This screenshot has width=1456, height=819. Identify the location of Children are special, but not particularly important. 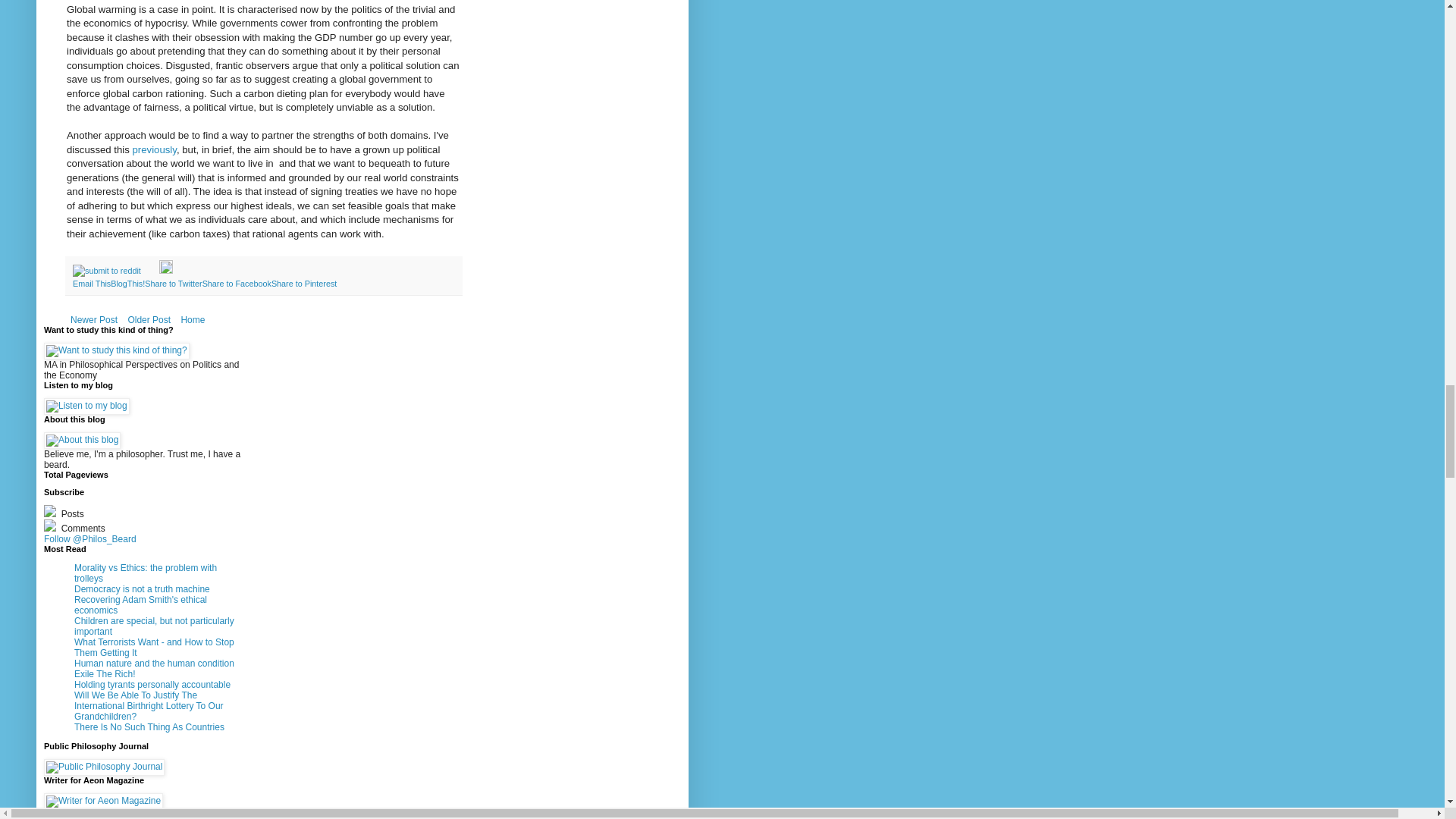
(154, 626).